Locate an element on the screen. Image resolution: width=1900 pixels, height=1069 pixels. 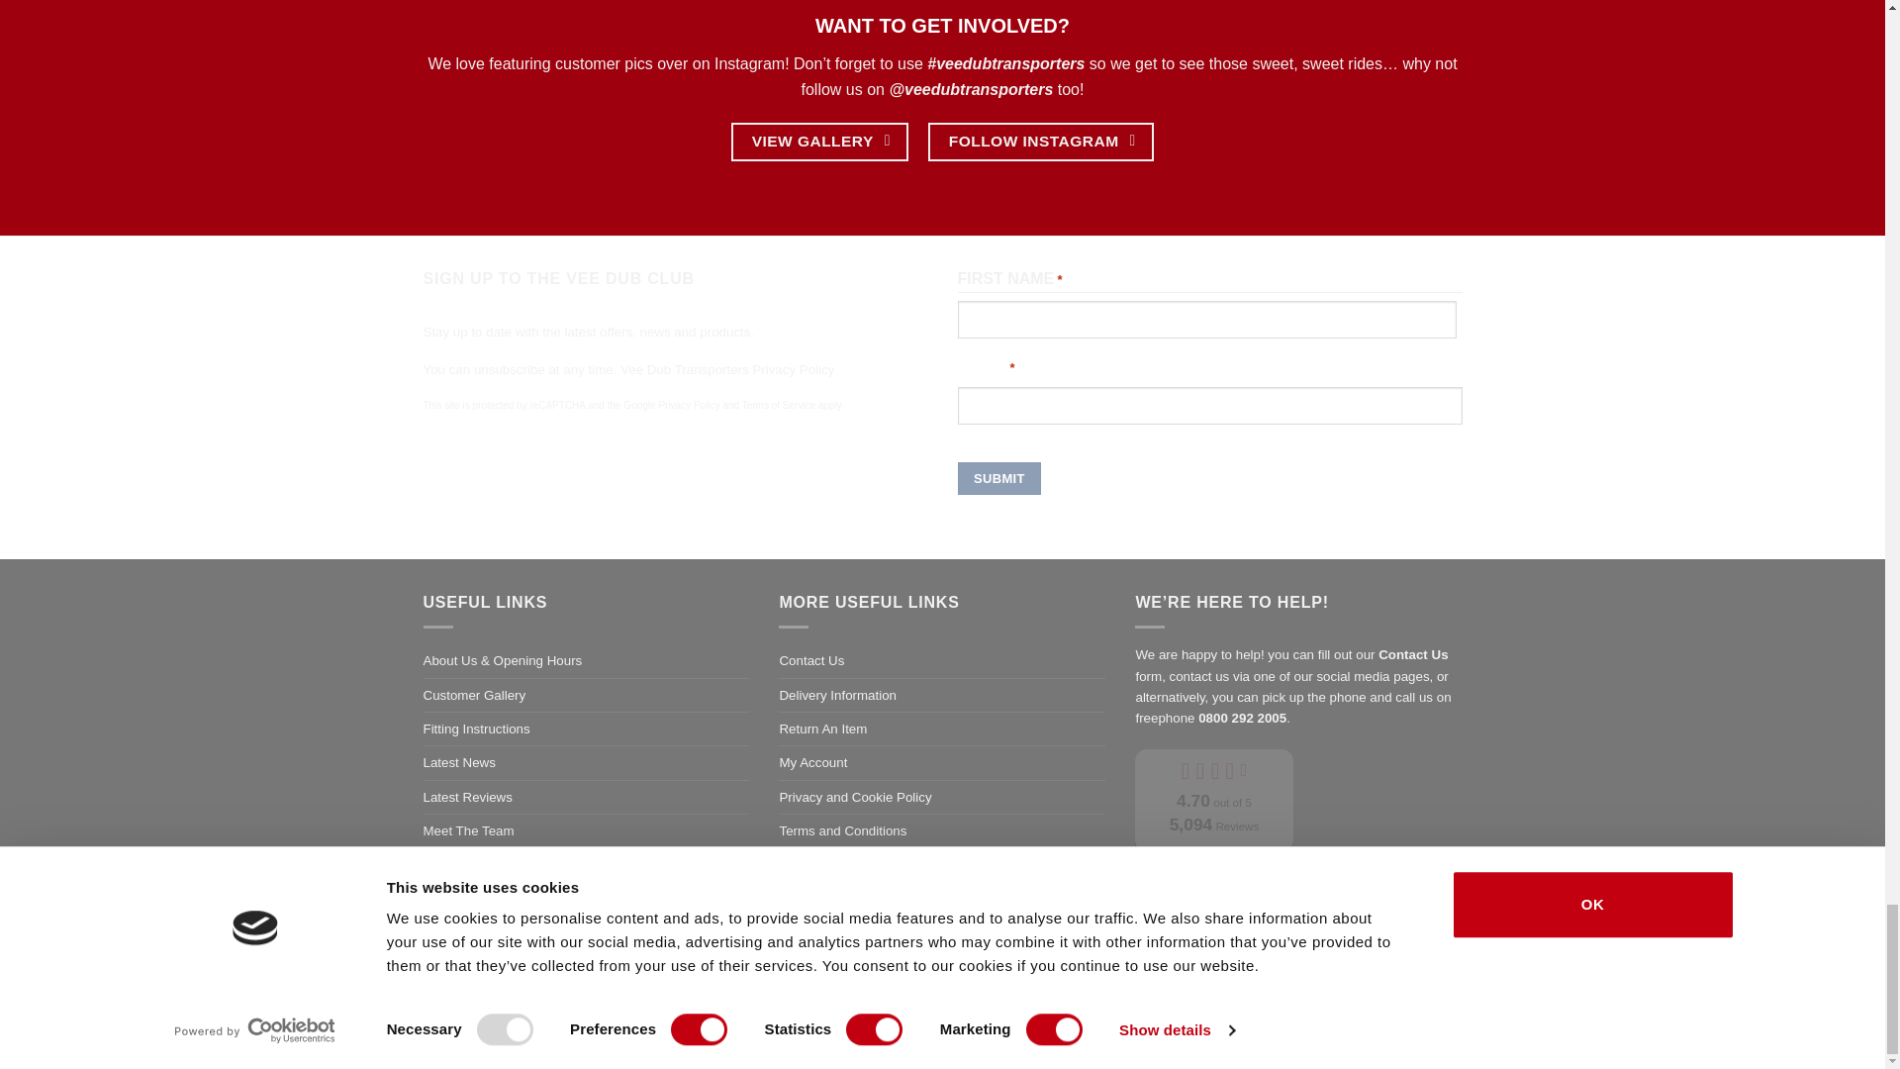
Reviews Badge Modern Widget is located at coordinates (1213, 818).